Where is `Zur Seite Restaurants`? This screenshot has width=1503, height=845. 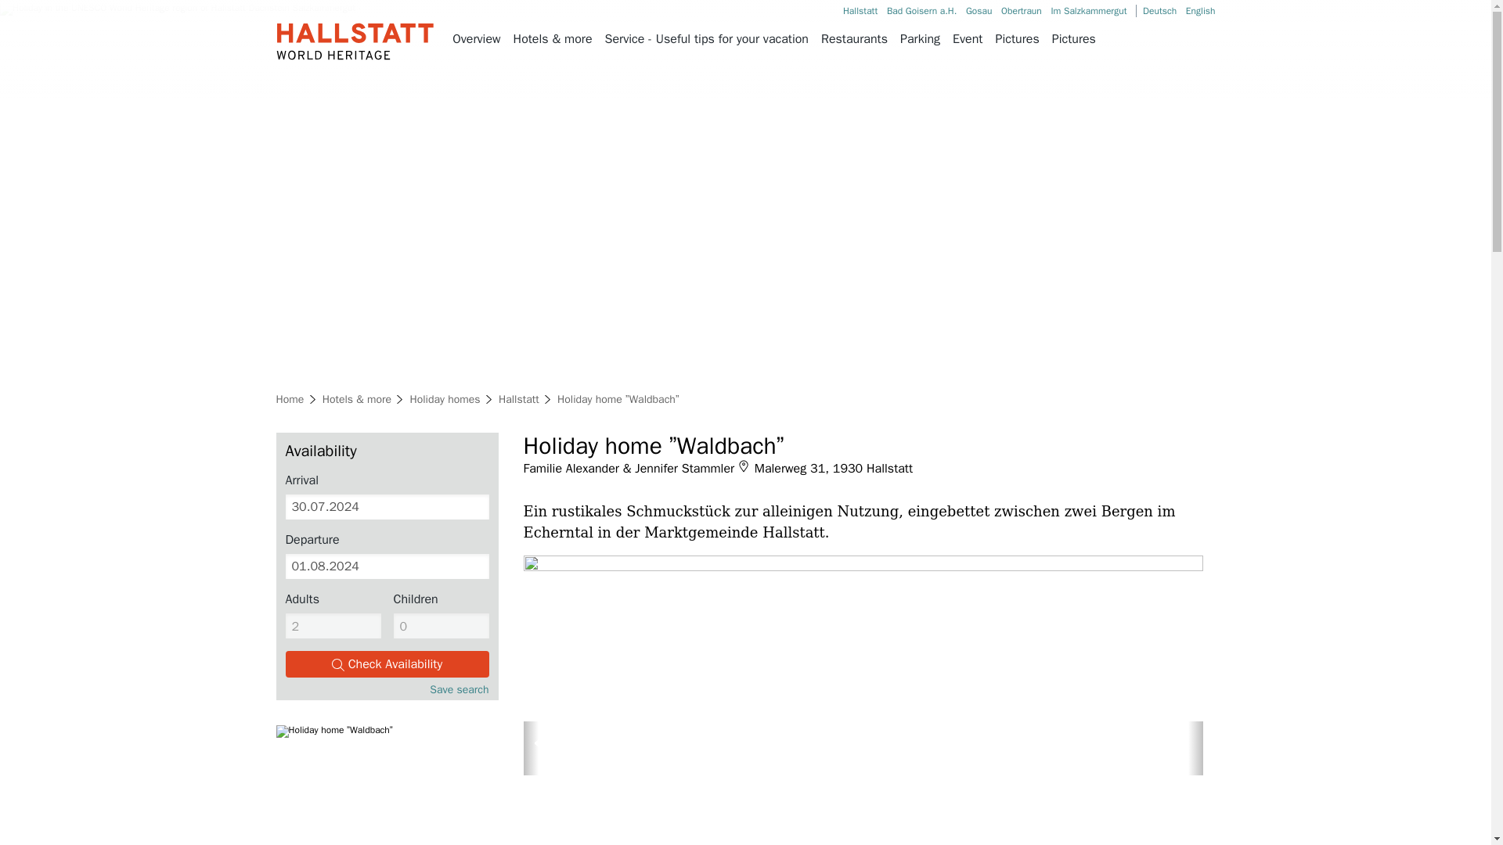
Zur Seite Restaurants is located at coordinates (854, 39).